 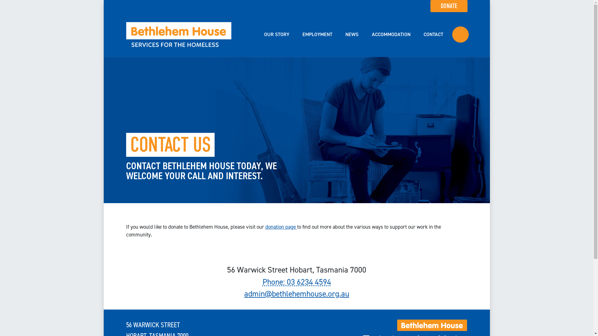 I want to click on EMPLOYMENT, so click(x=317, y=35).